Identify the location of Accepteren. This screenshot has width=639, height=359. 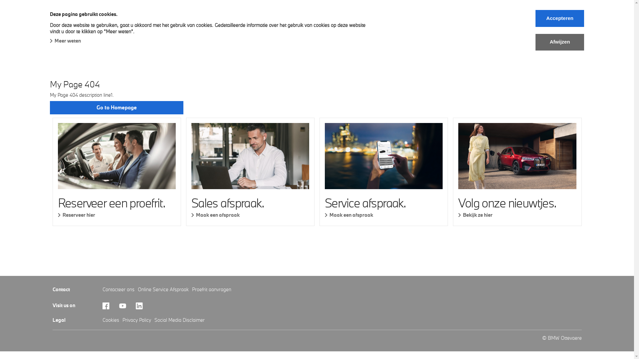
(560, 19).